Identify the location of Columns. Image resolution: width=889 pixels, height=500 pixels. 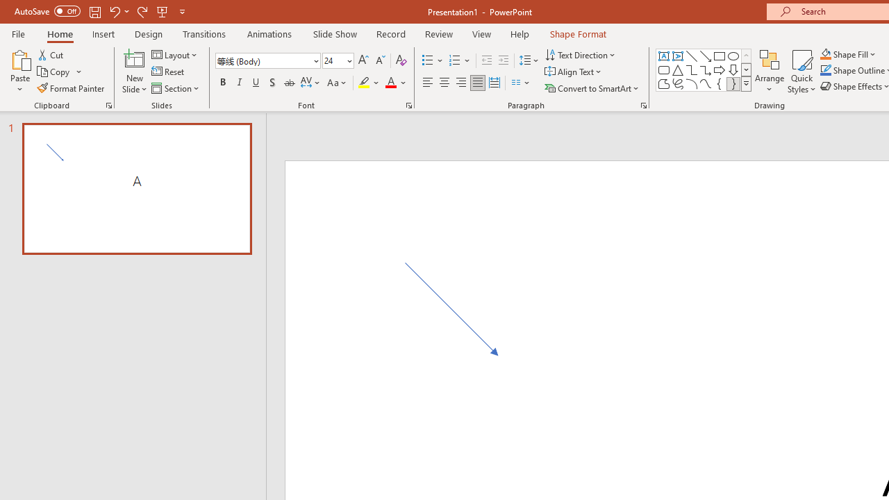
(521, 83).